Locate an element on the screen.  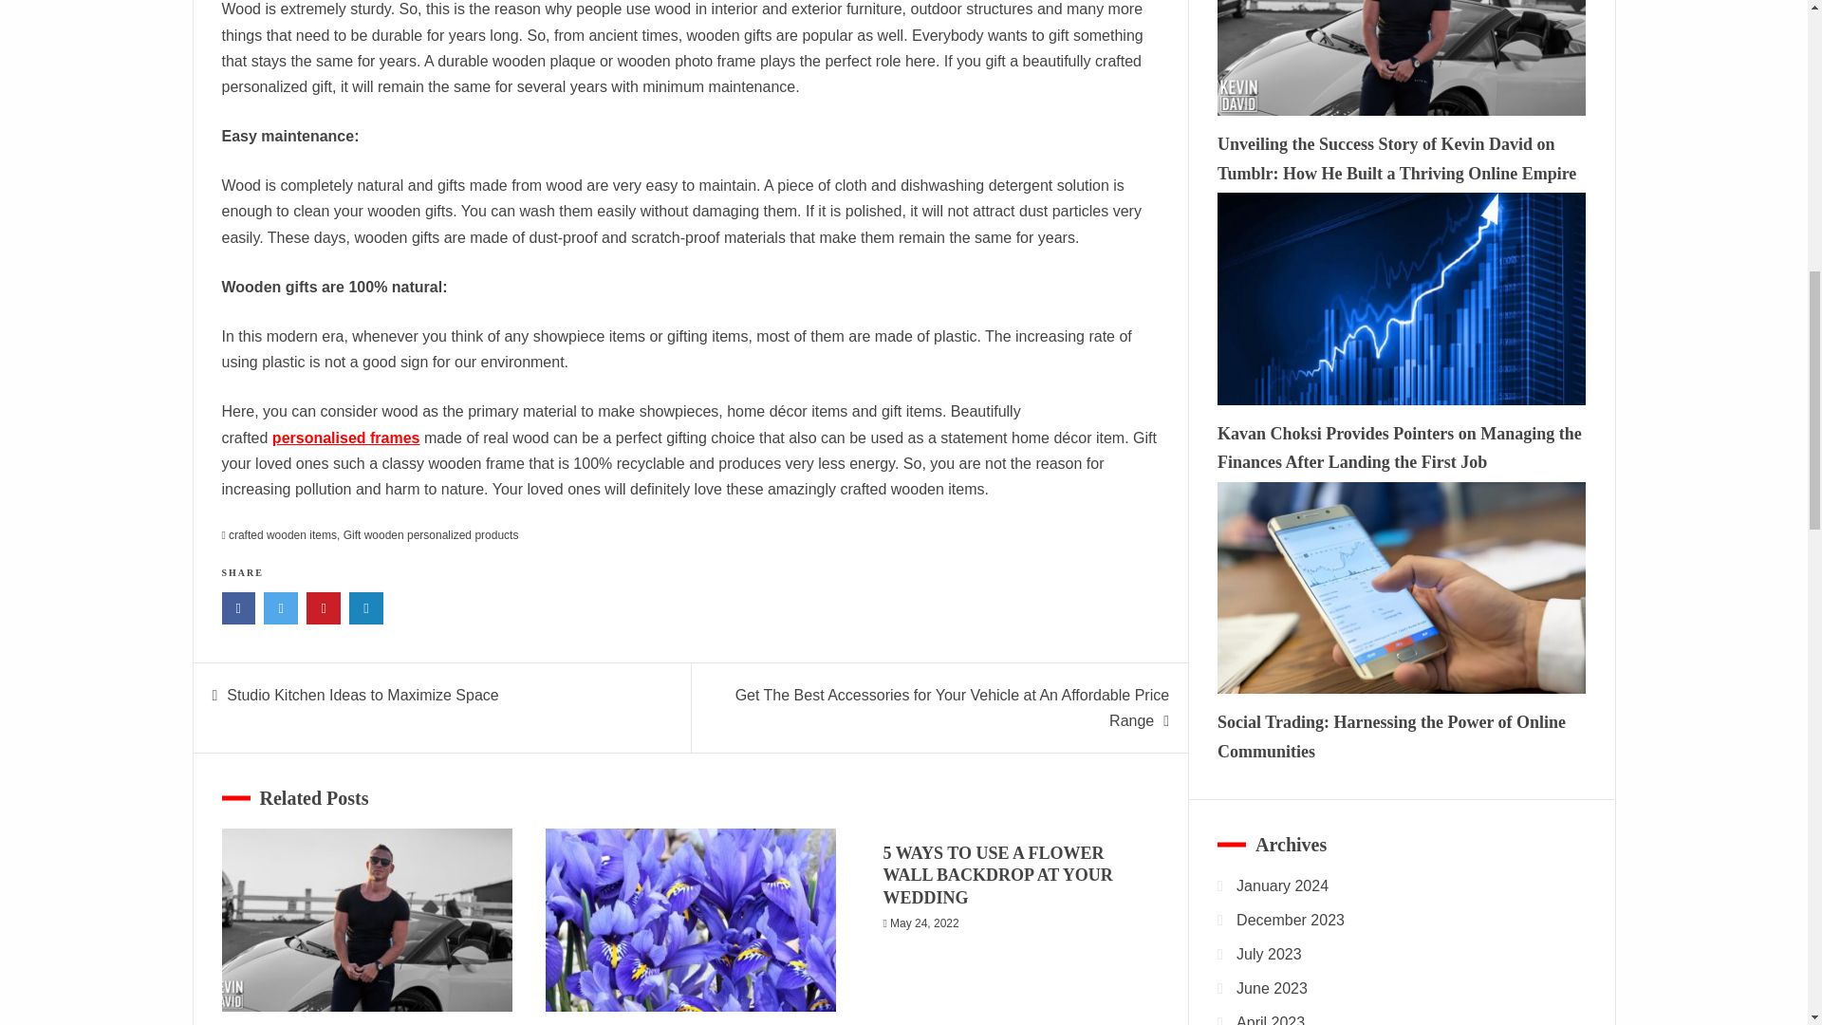
crafted wooden items is located at coordinates (283, 535).